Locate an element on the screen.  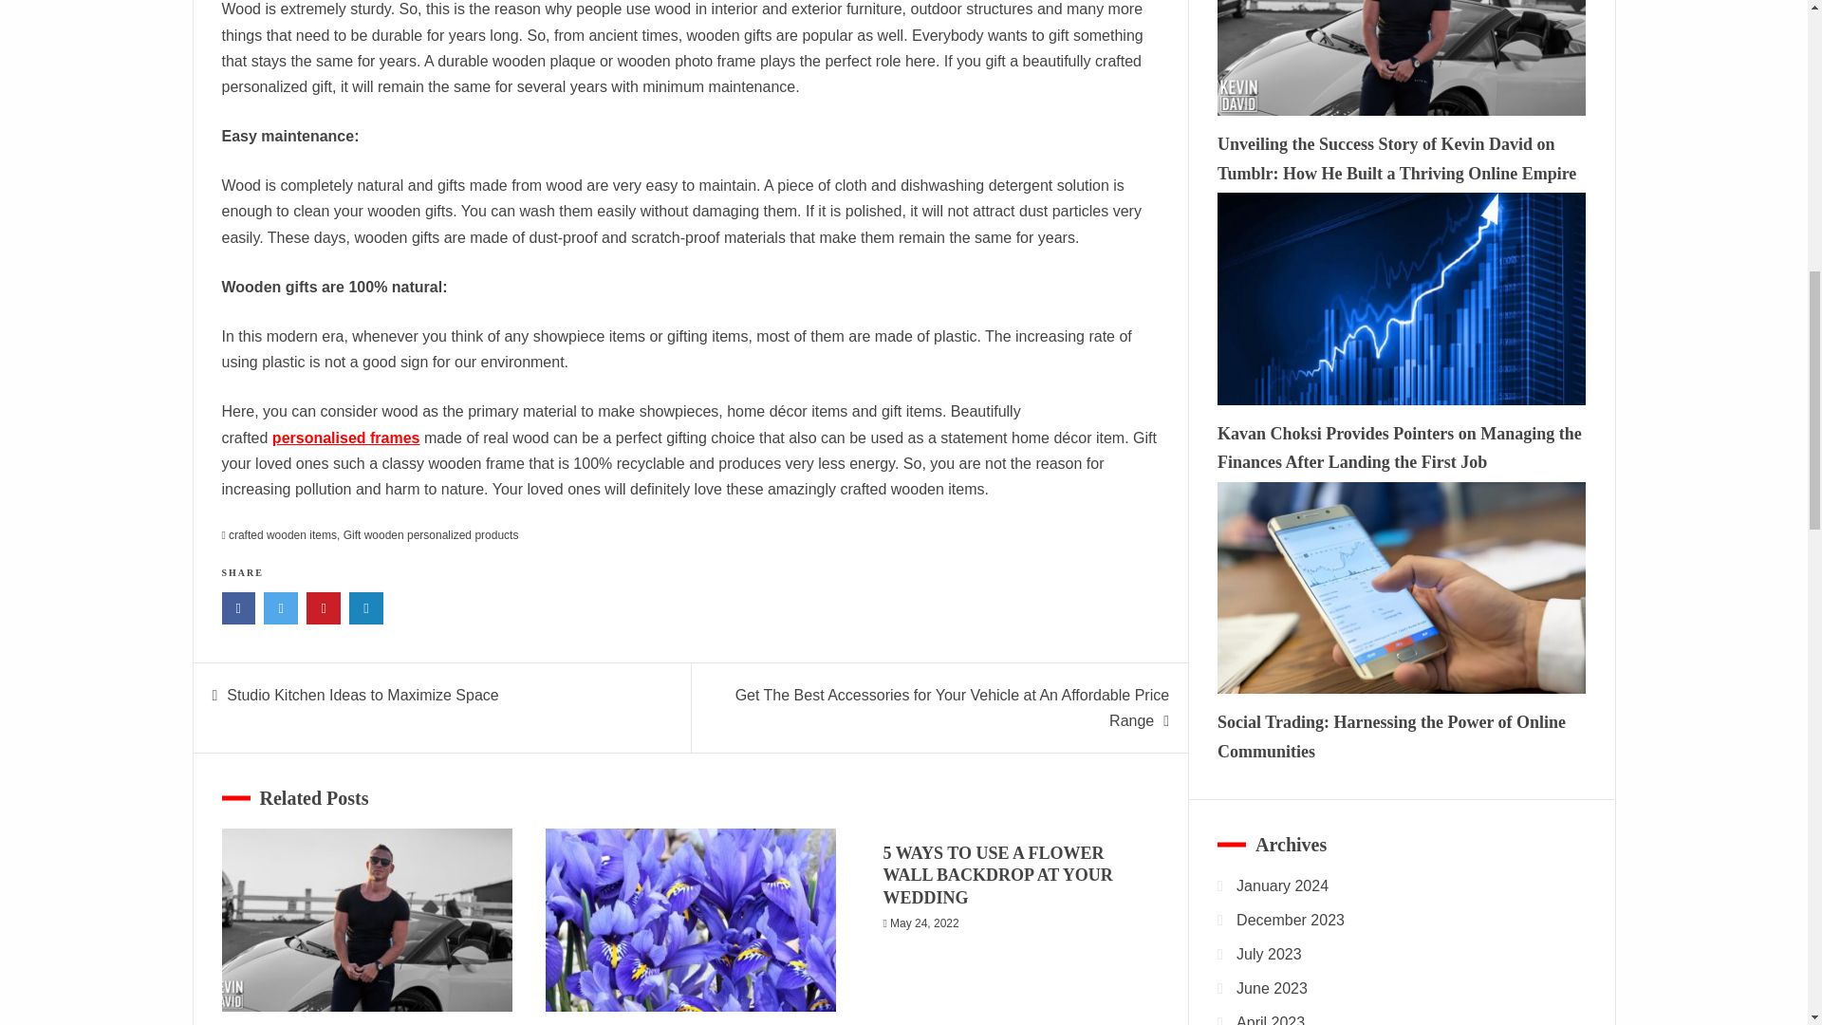
crafted wooden items is located at coordinates (283, 535).